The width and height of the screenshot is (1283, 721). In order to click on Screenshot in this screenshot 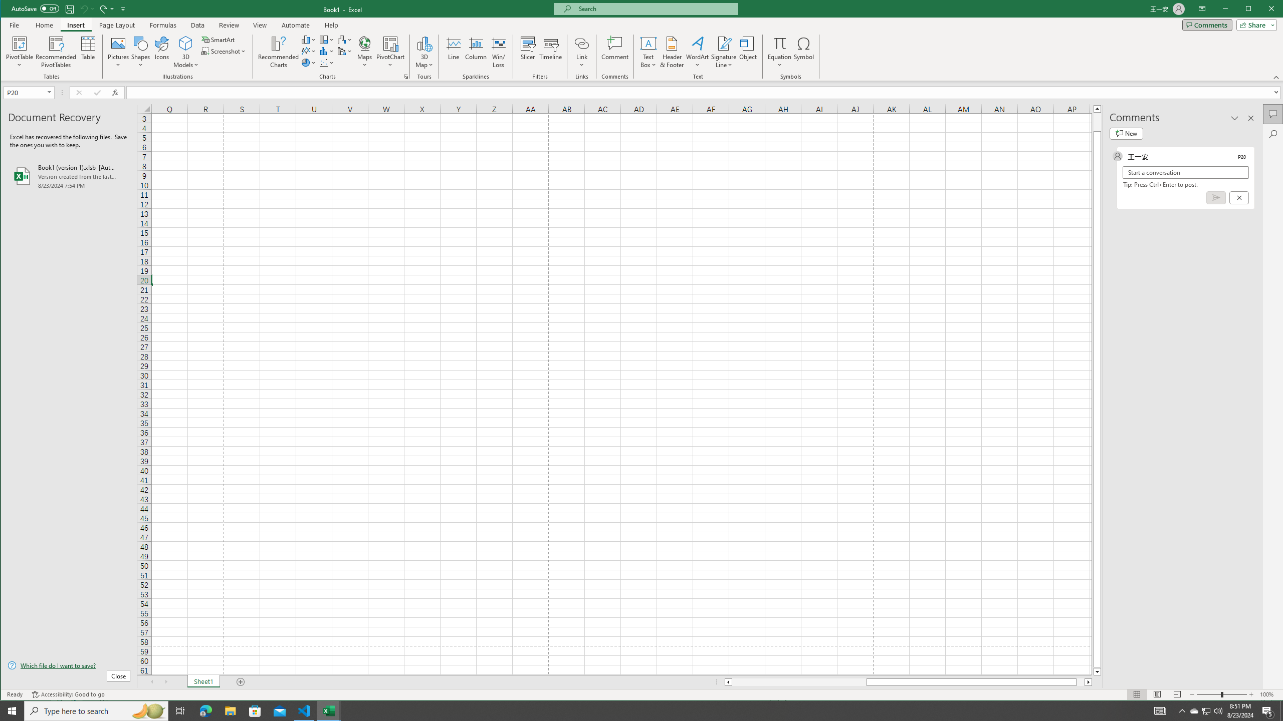, I will do `click(225, 51)`.